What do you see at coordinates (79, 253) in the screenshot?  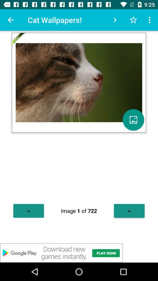 I see `advertisement page` at bounding box center [79, 253].